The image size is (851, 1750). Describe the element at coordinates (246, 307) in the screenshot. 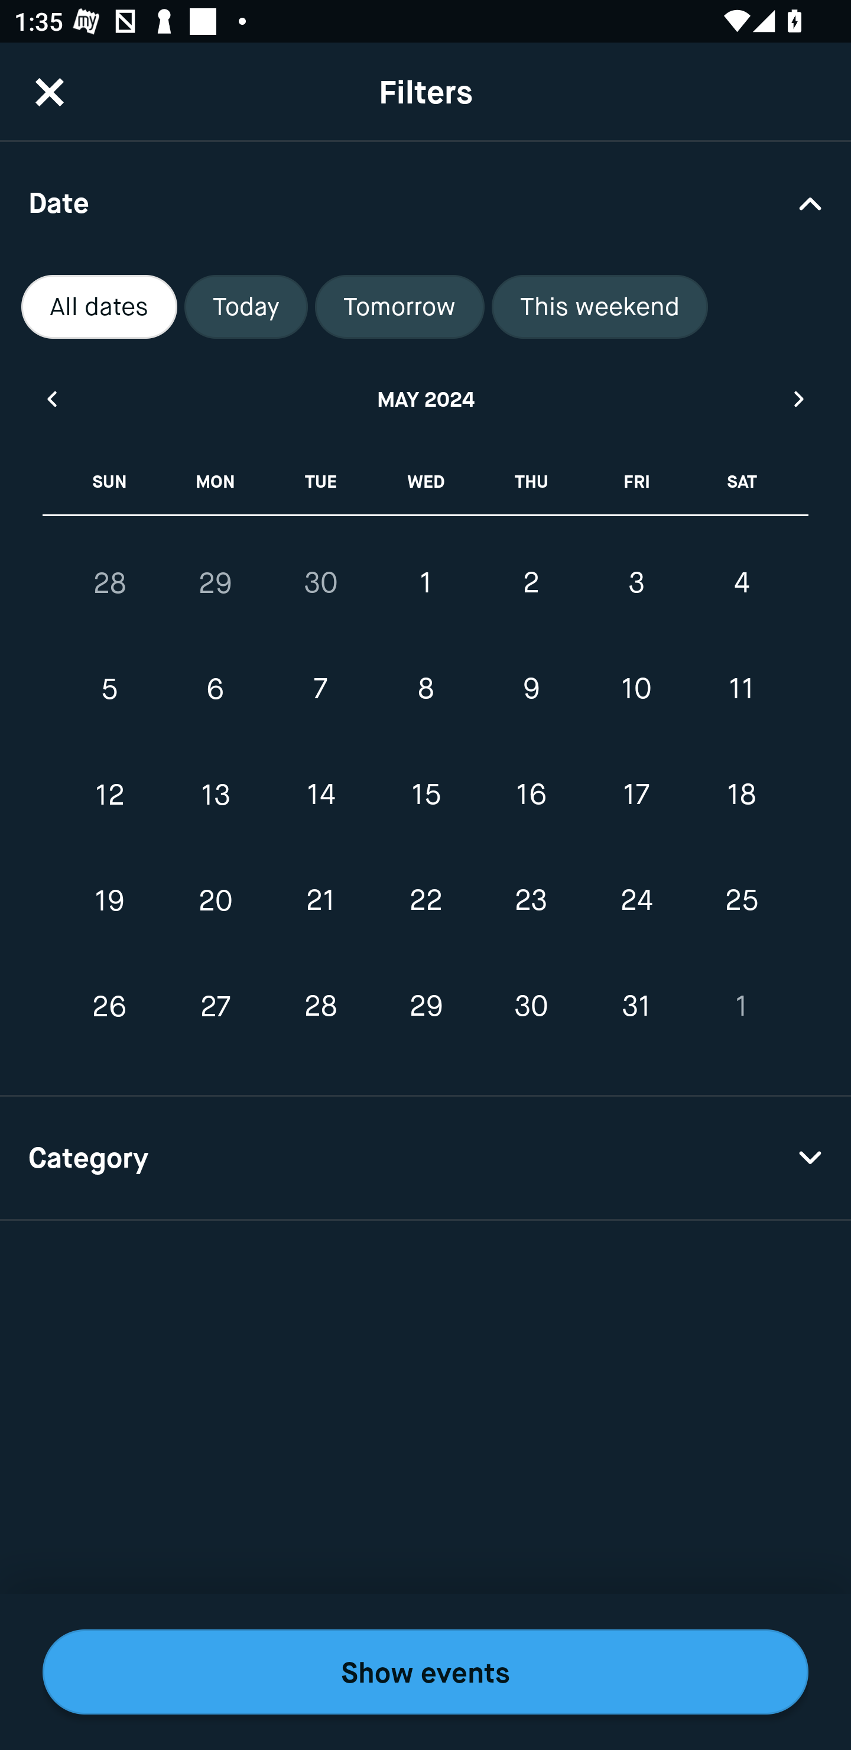

I see `Today` at that location.